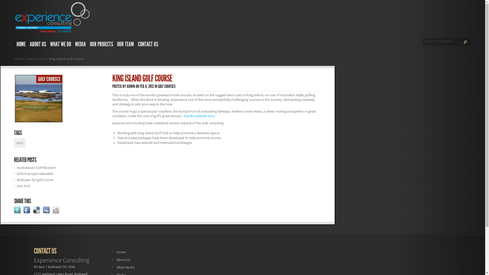  What do you see at coordinates (61, 45) in the screenshot?
I see `WHAT WE DO` at bounding box center [61, 45].